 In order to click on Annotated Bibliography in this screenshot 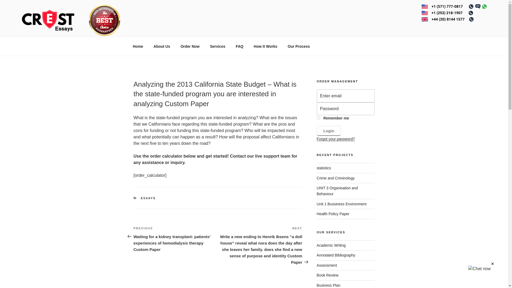, I will do `click(336, 255)`.